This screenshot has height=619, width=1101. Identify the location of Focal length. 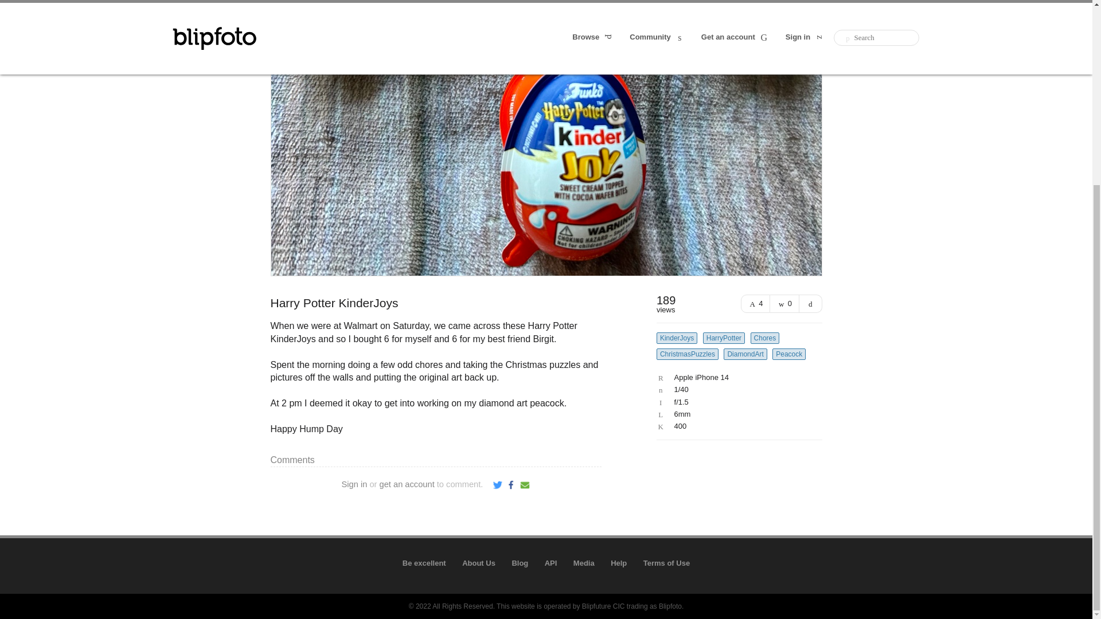
(736, 414).